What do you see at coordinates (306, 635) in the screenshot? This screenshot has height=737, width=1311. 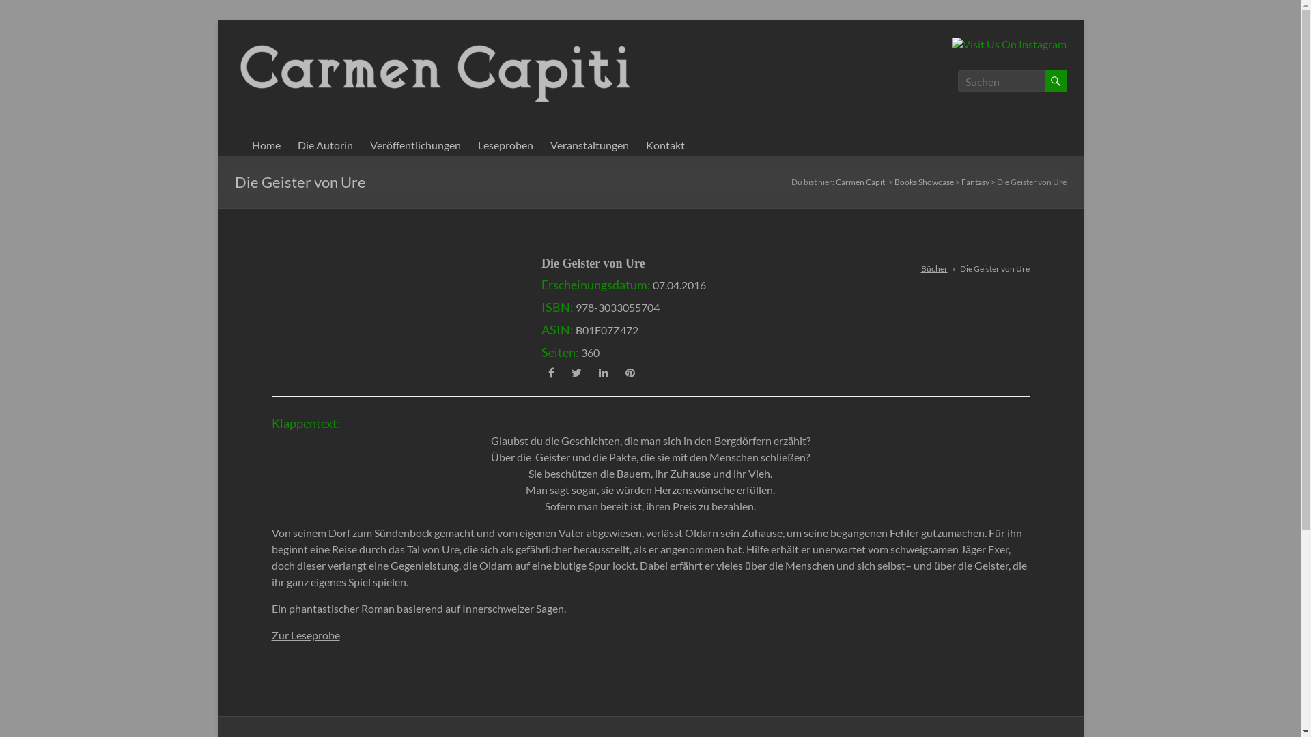 I see `Zur Leseprobe` at bounding box center [306, 635].